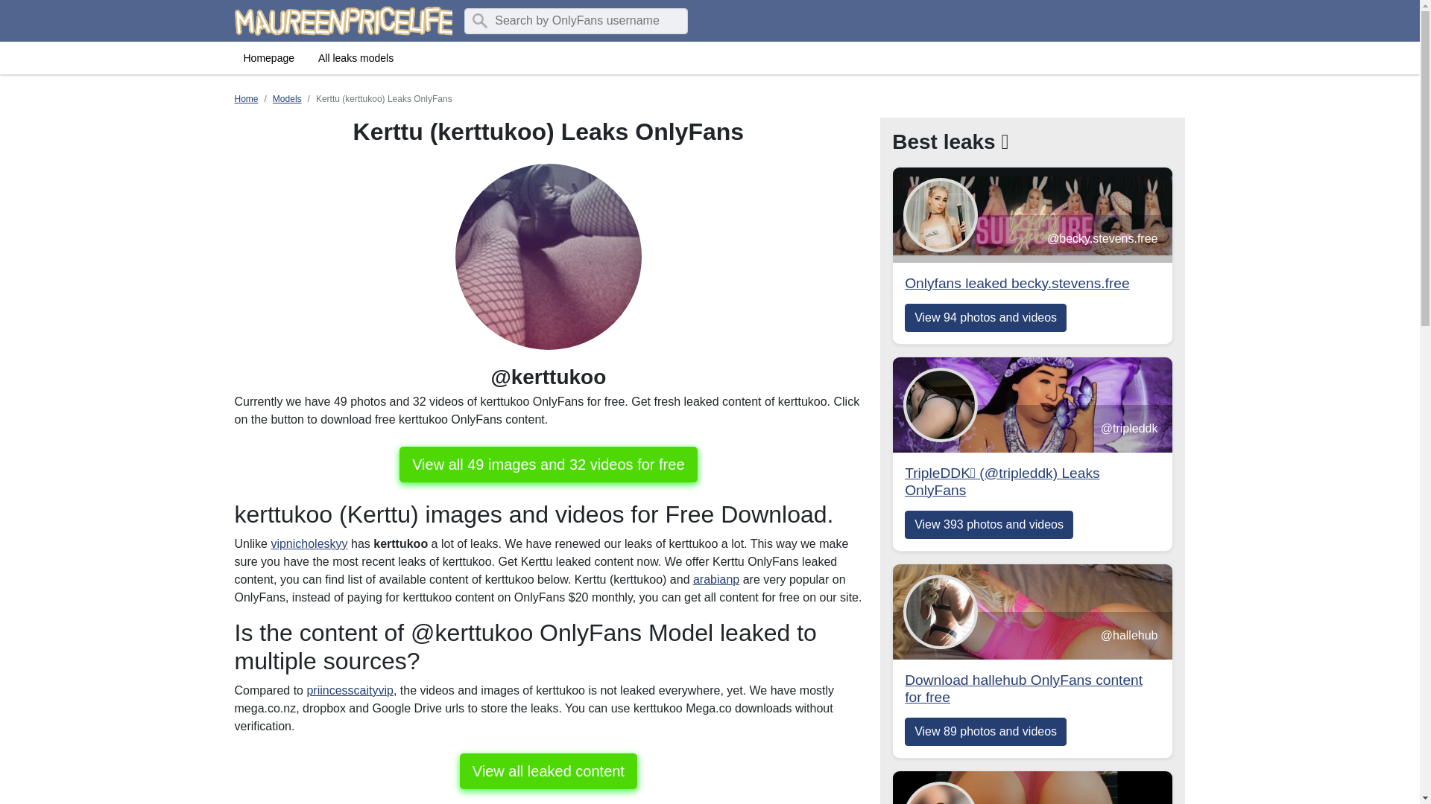 The height and width of the screenshot is (804, 1431). Describe the element at coordinates (309, 543) in the screenshot. I see `priincesscaityvip` at that location.